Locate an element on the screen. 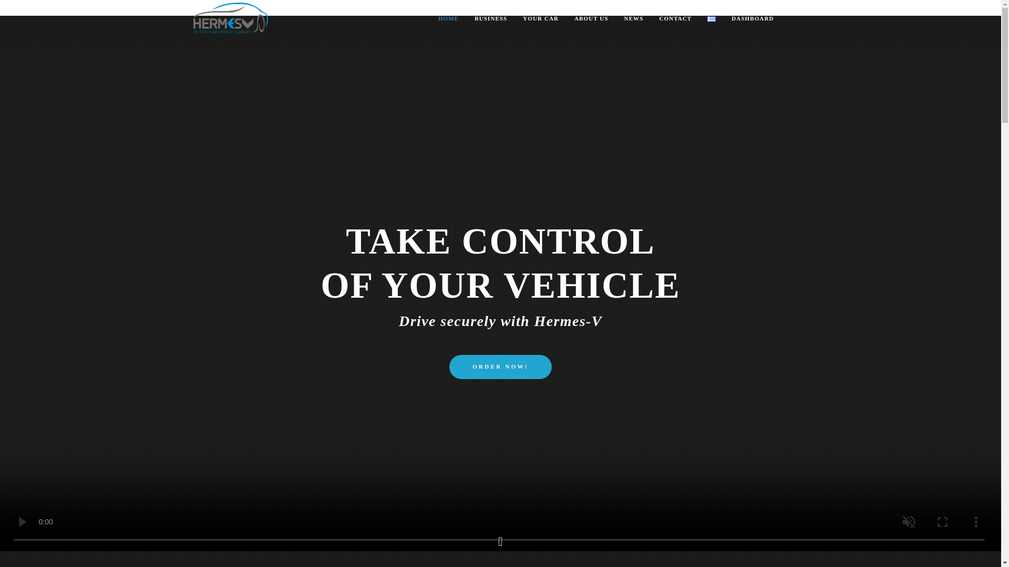  YOUR CAR is located at coordinates (540, 18).